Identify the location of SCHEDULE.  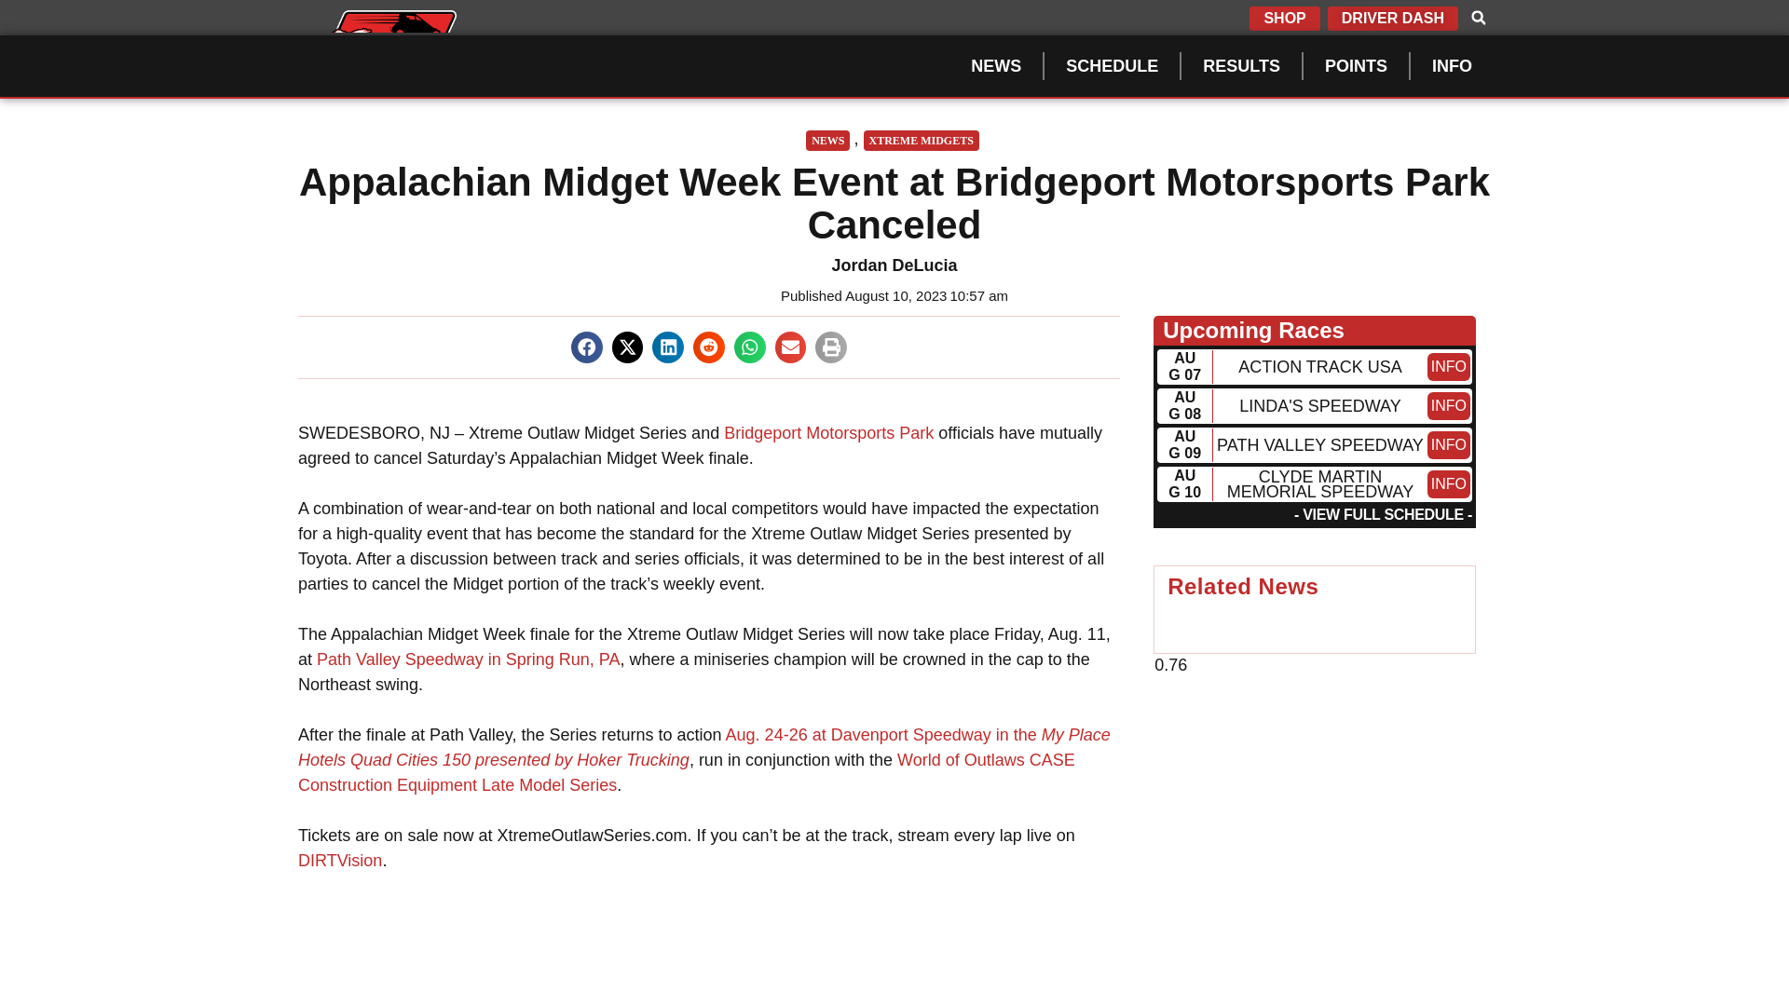
(1112, 65).